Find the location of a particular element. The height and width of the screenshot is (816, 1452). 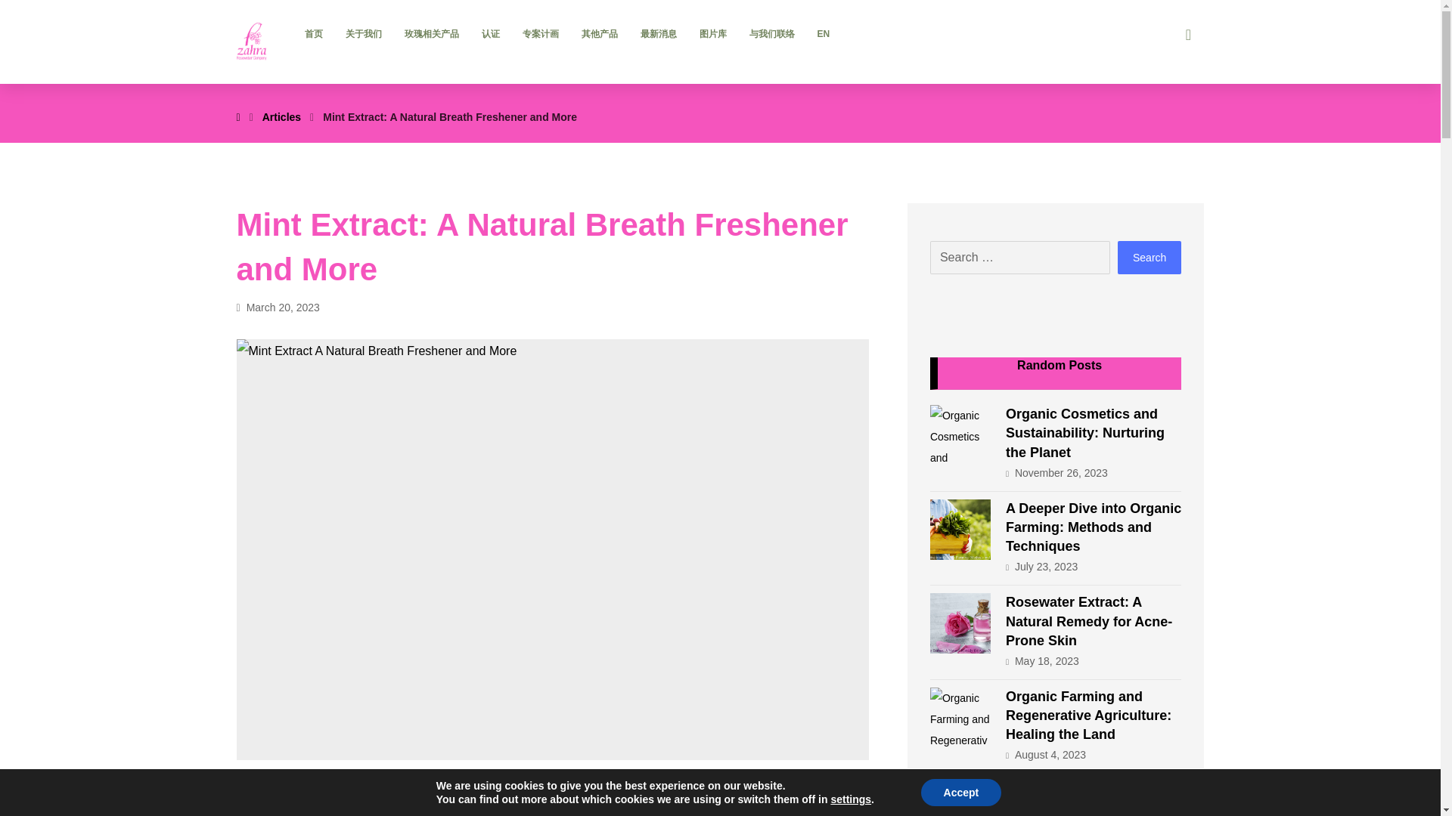

Rosewater Extract: A Natural Remedy for Acne-Prone Skin is located at coordinates (1089, 621).